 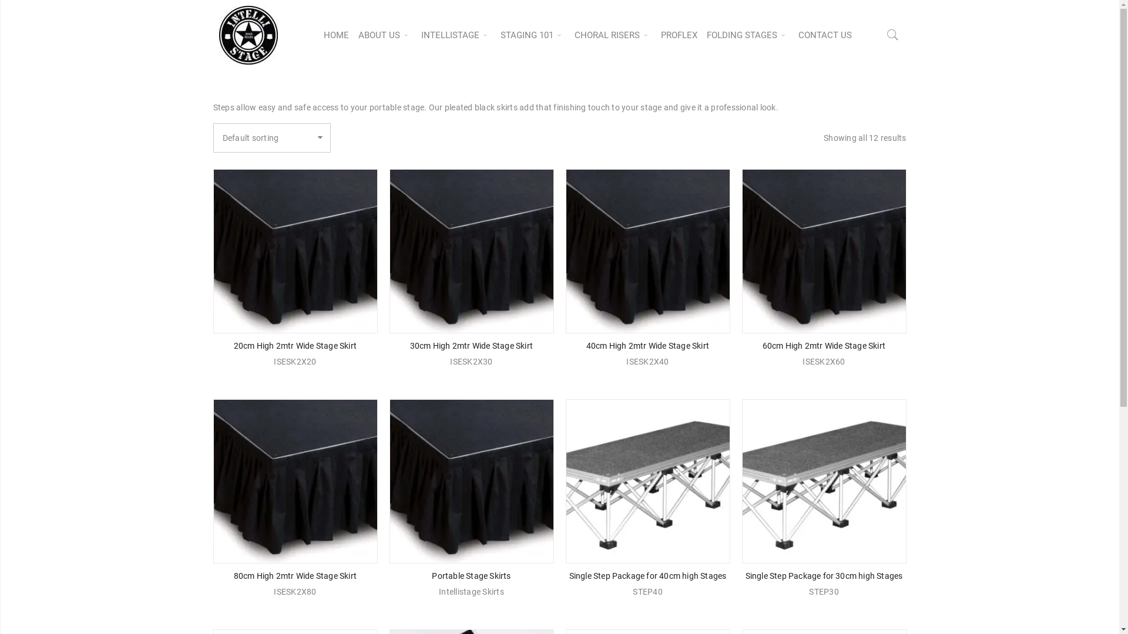 I want to click on CONTACT US, so click(x=825, y=35).